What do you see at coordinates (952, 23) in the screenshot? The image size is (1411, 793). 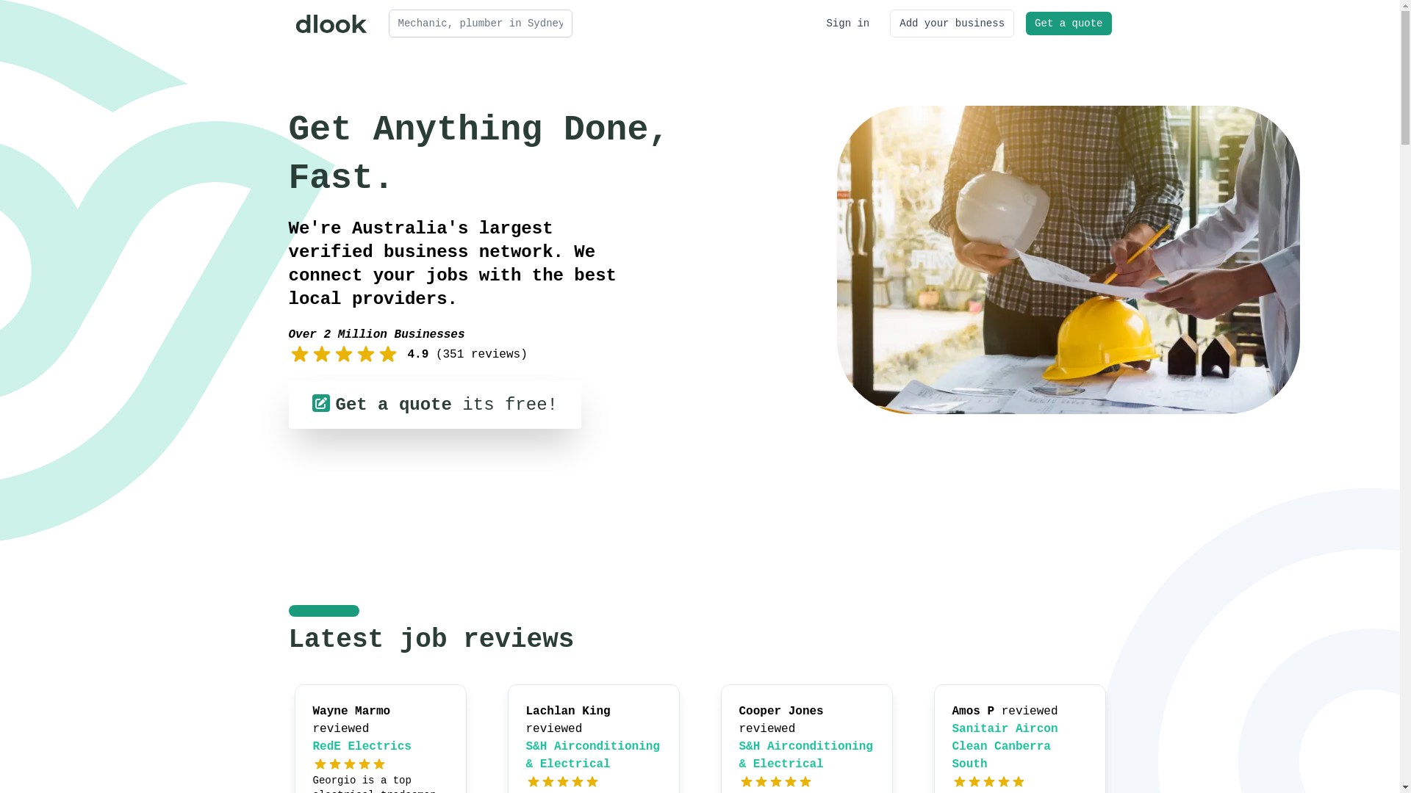 I see `Add your business` at bounding box center [952, 23].